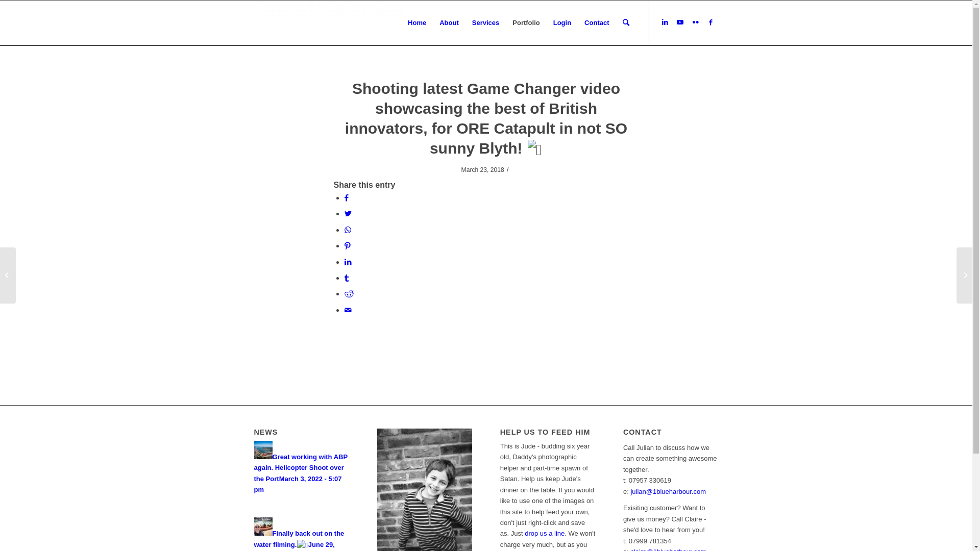 The width and height of the screenshot is (980, 551). I want to click on Portfolio, so click(526, 23).